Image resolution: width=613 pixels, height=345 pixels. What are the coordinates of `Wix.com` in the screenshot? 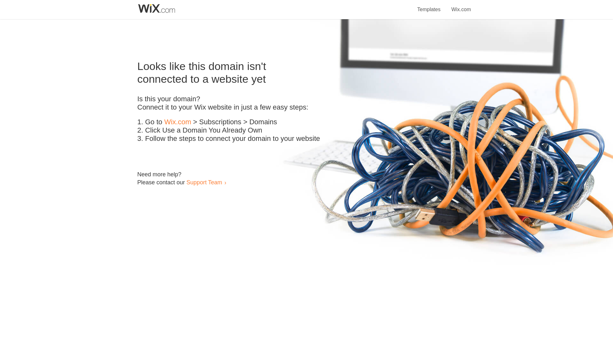 It's located at (178, 122).